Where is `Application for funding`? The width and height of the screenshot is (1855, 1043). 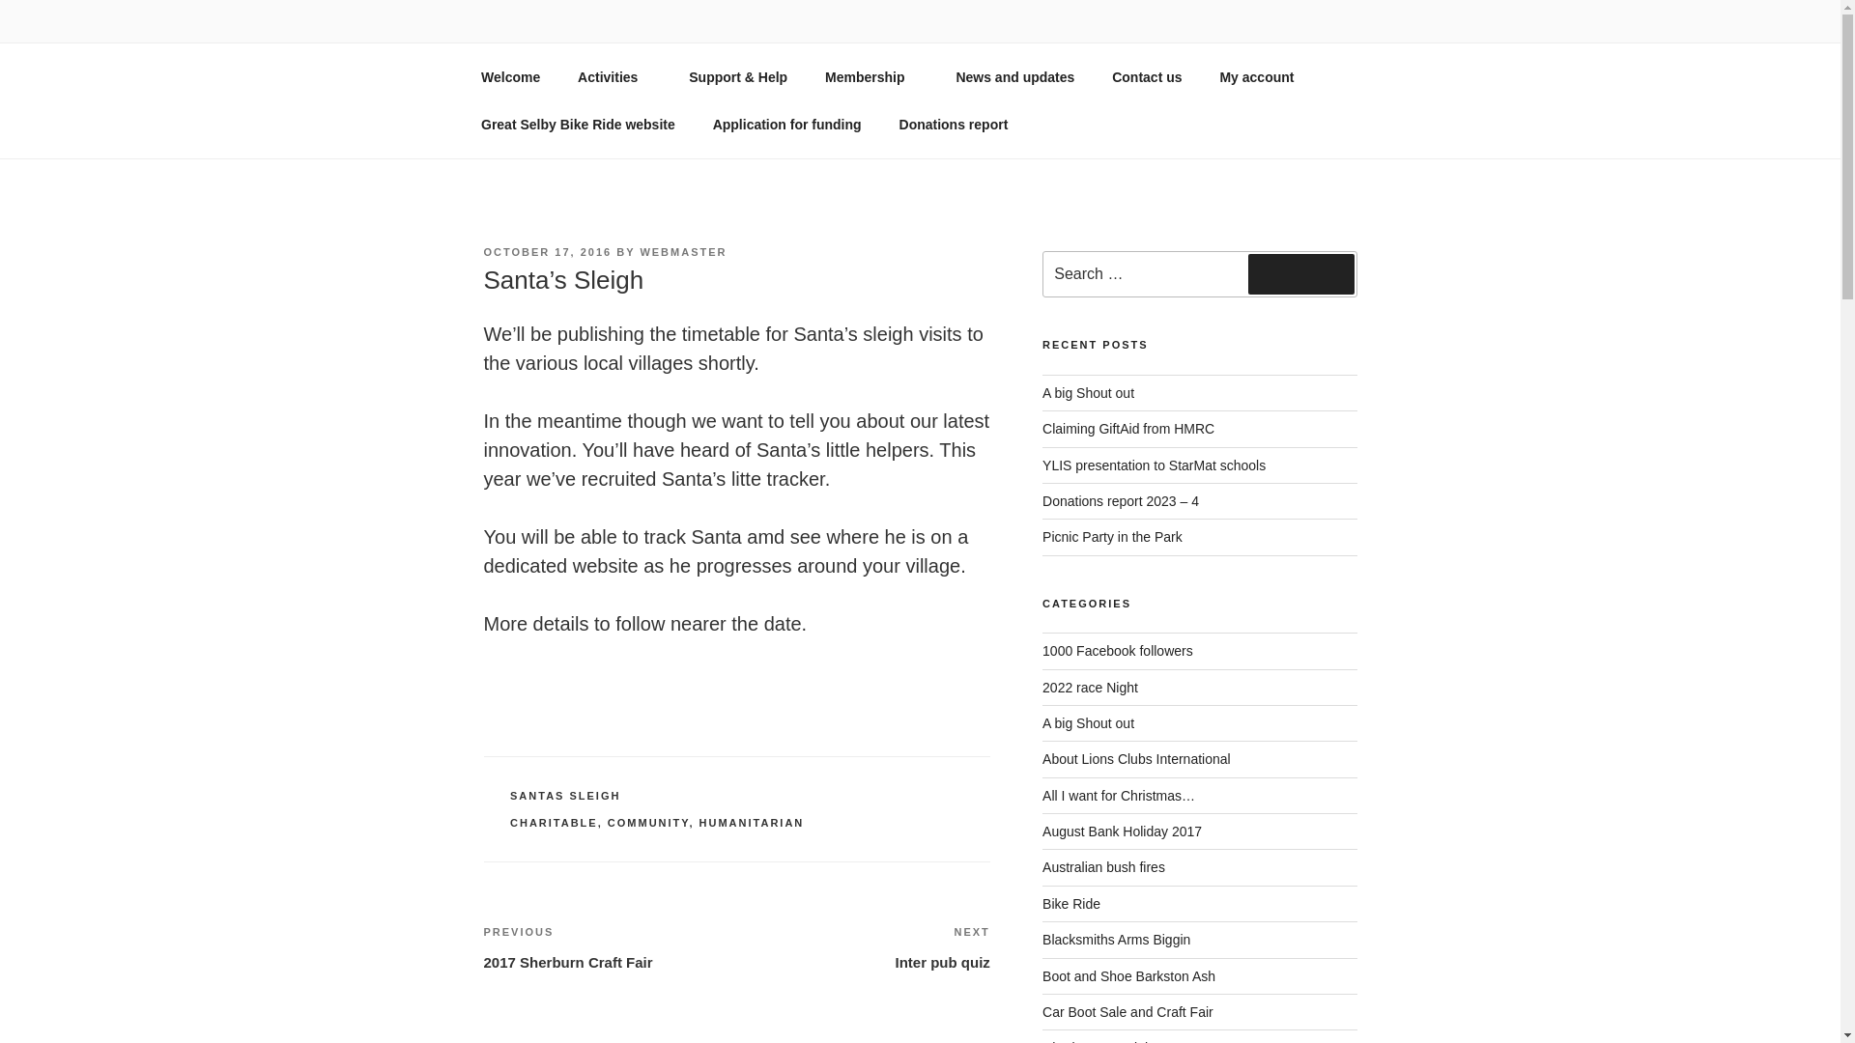 Application for funding is located at coordinates (786, 124).